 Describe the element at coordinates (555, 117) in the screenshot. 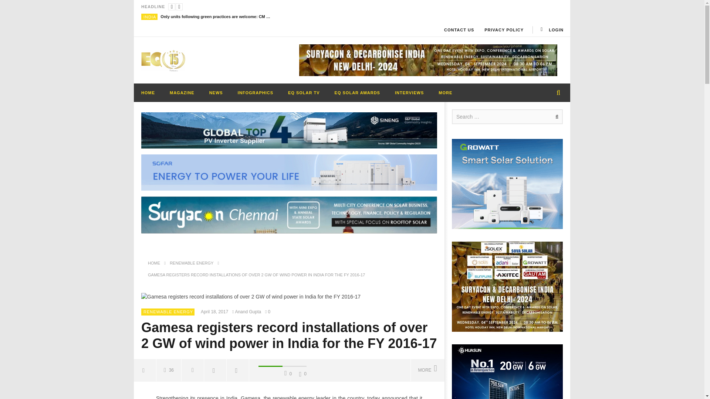

I see `Search` at that location.